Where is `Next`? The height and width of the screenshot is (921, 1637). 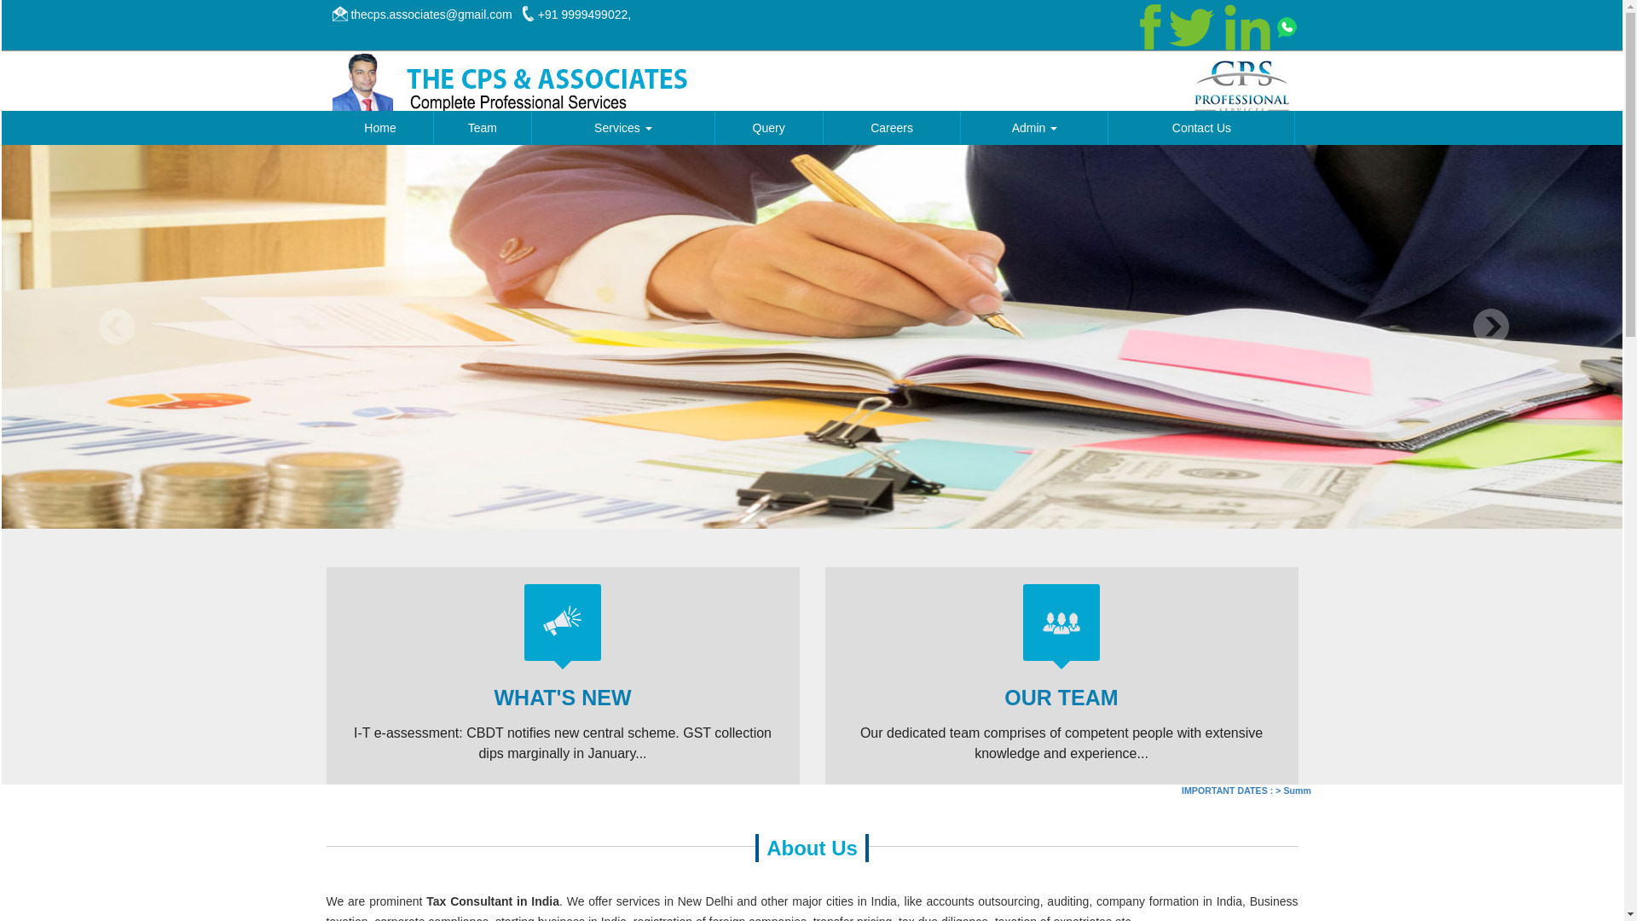 Next is located at coordinates (1490, 327).